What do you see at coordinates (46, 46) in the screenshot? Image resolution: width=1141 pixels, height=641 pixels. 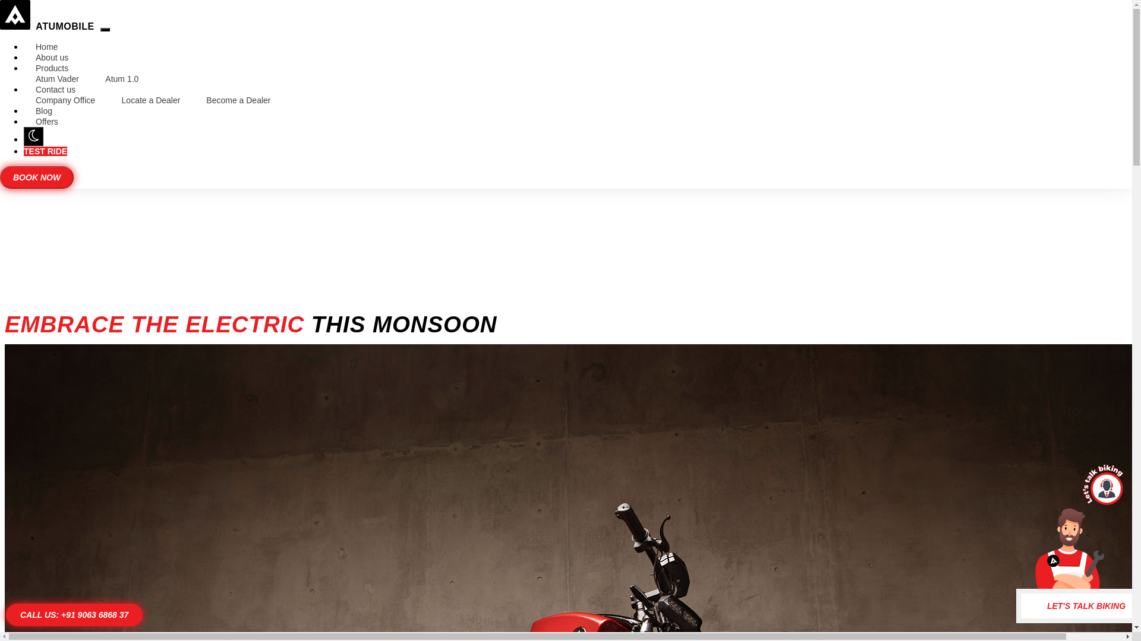 I see `Home` at bounding box center [46, 46].